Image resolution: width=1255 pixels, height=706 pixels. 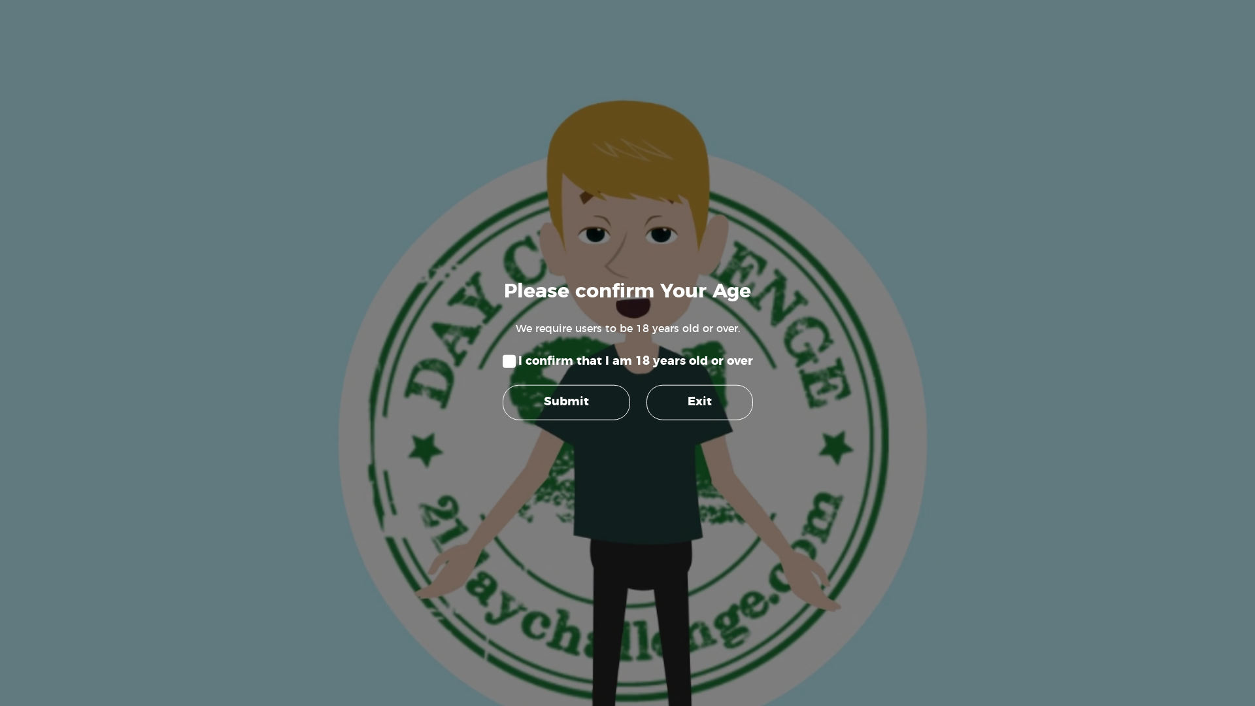 I want to click on Cookie Details, so click(x=586, y=537).